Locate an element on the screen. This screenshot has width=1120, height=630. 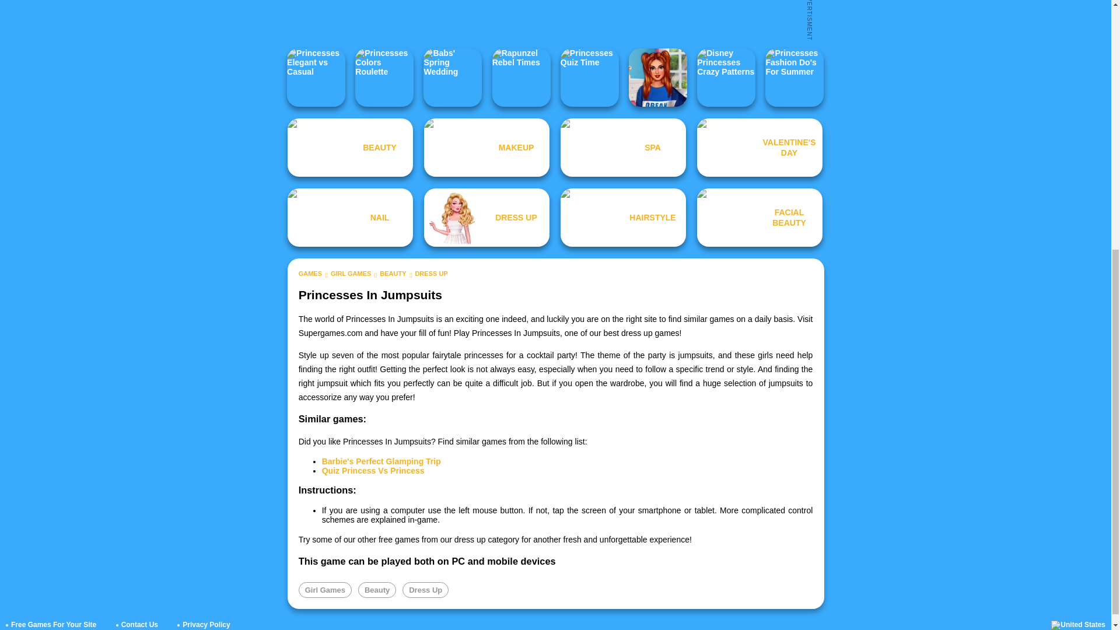
Princesses Colors Roulette is located at coordinates (384, 77).